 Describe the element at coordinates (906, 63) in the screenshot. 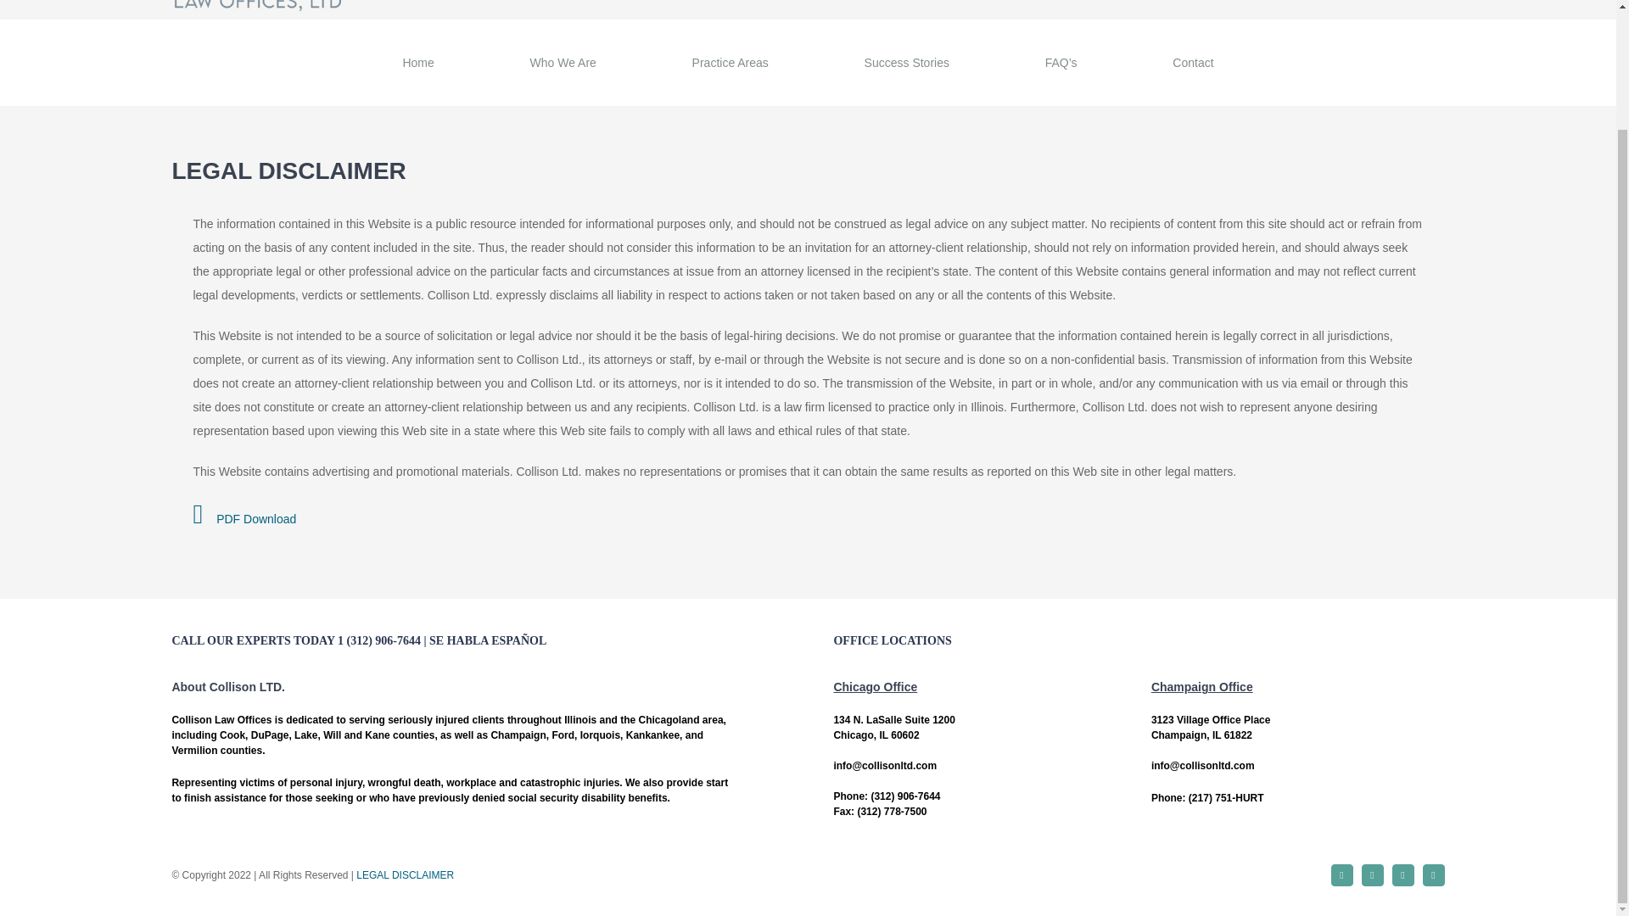

I see `Success Stories` at that location.